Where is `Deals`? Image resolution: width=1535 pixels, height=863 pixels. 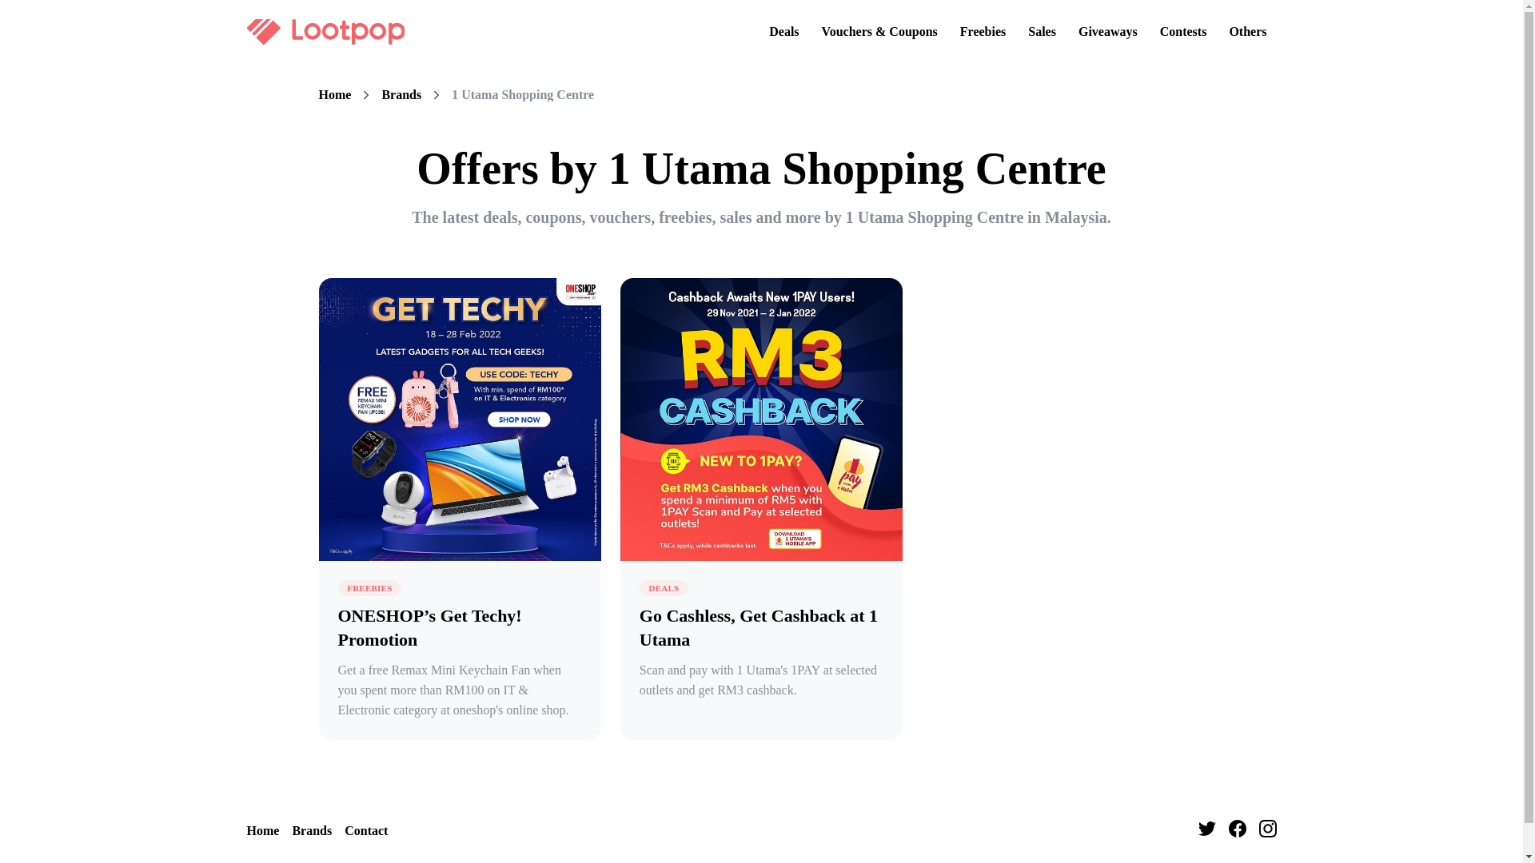 Deals is located at coordinates (783, 32).